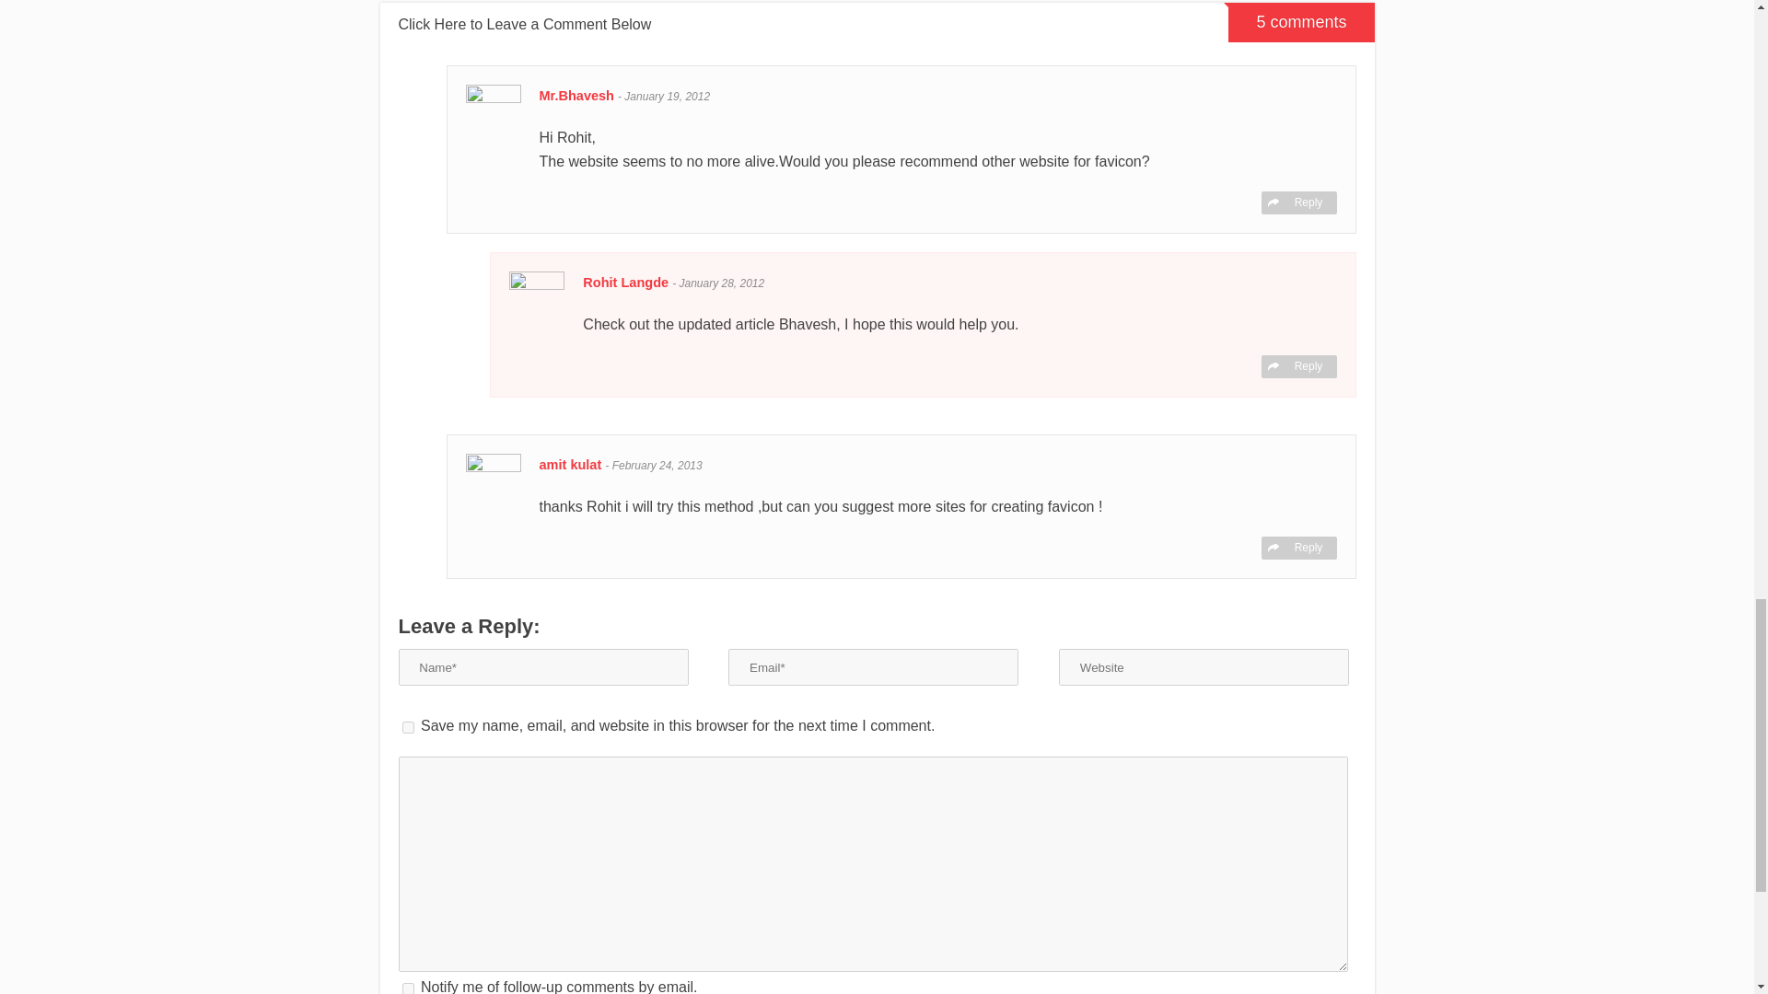 This screenshot has width=1768, height=994. Describe the element at coordinates (1298, 366) in the screenshot. I see `Reply` at that location.